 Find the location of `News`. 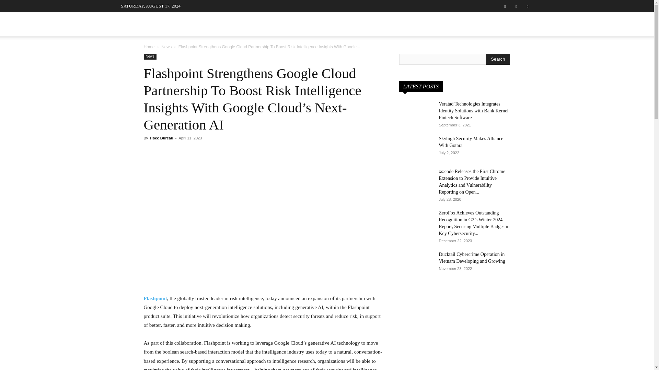

News is located at coordinates (150, 56).